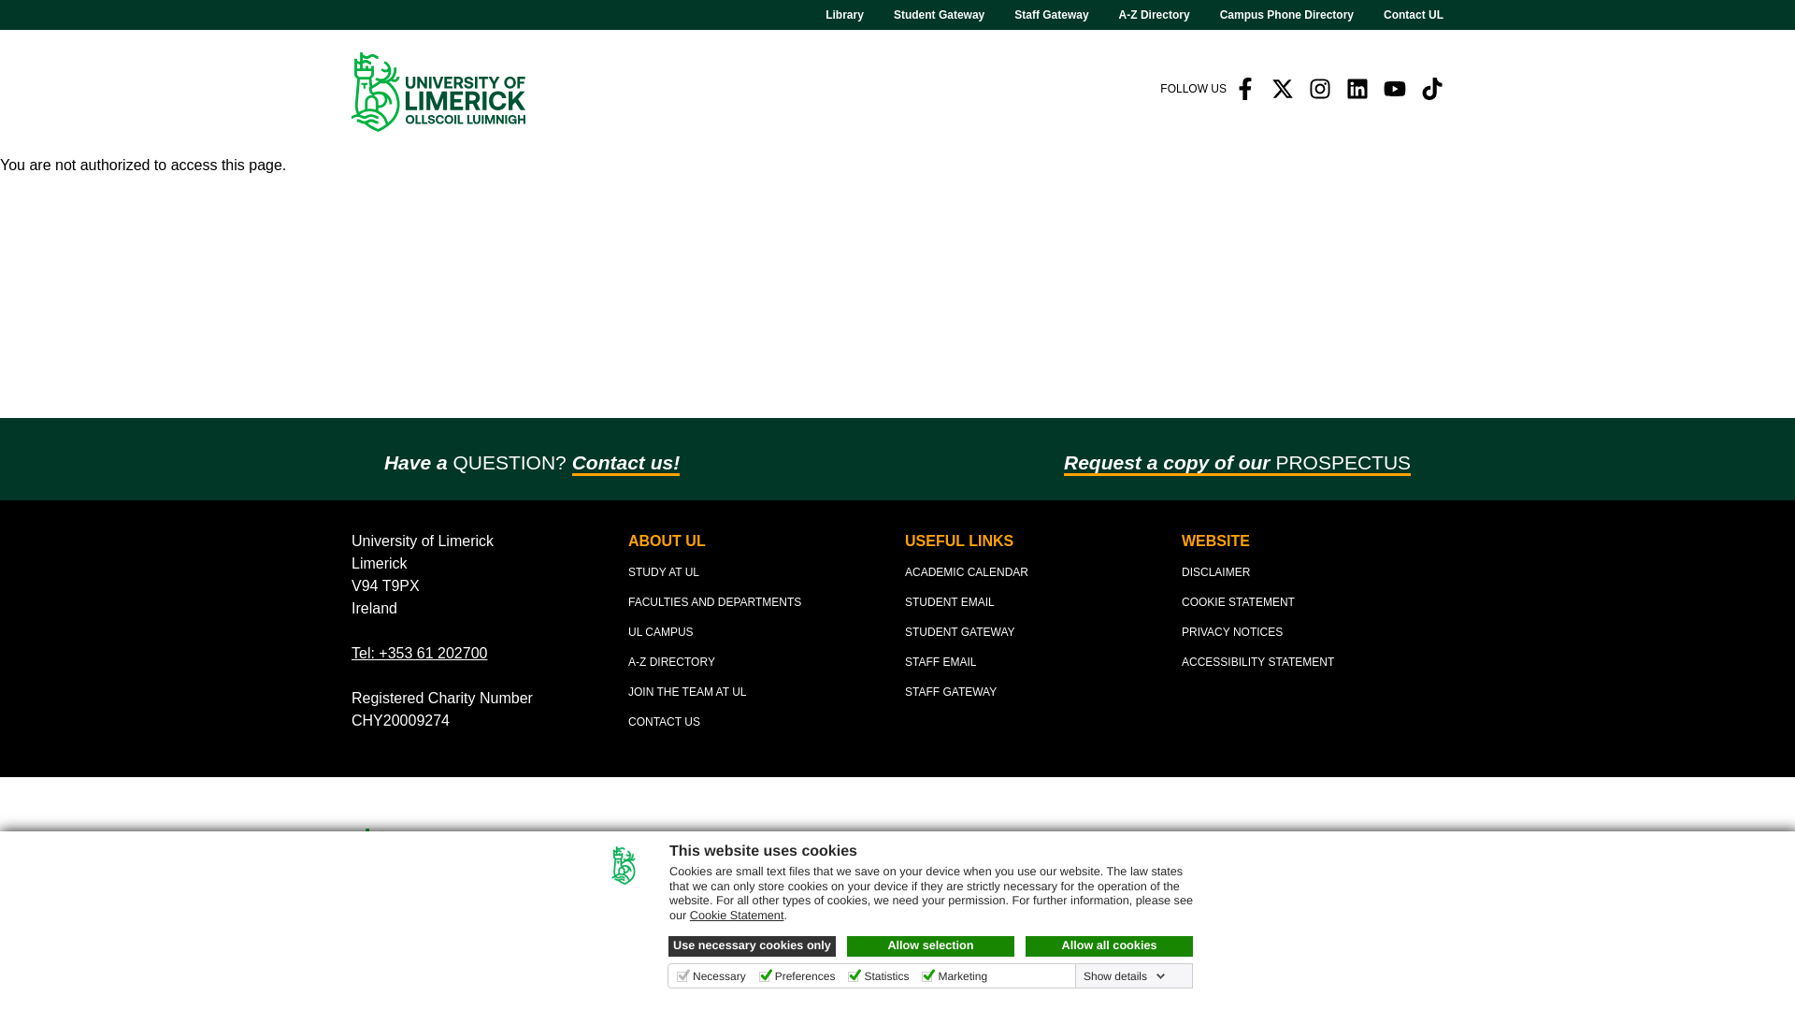 The width and height of the screenshot is (1795, 1010). What do you see at coordinates (930, 946) in the screenshot?
I see `Allow selection` at bounding box center [930, 946].